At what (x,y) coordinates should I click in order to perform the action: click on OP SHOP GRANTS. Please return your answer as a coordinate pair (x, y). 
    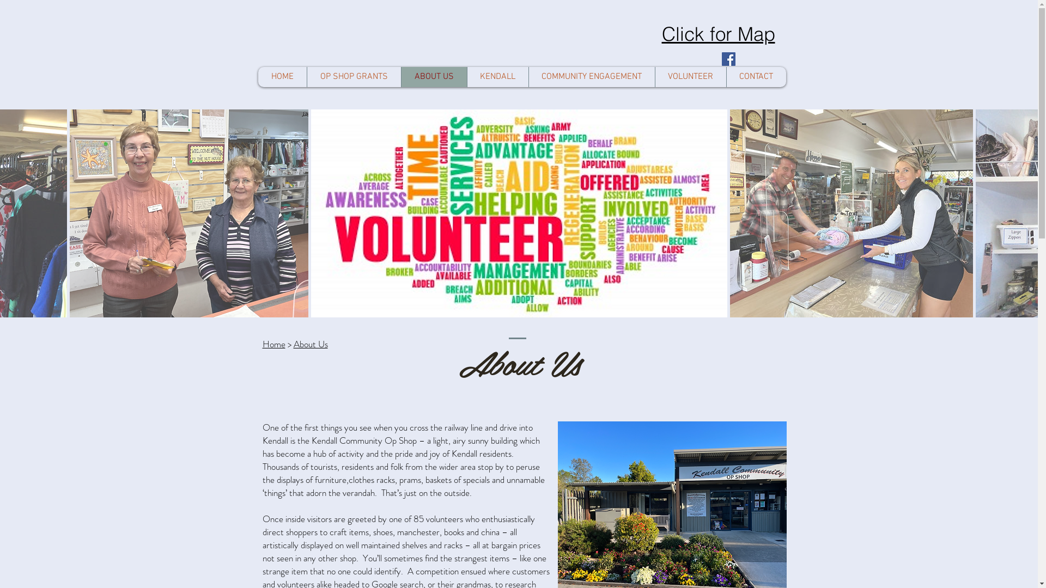
    Looking at the image, I should click on (353, 77).